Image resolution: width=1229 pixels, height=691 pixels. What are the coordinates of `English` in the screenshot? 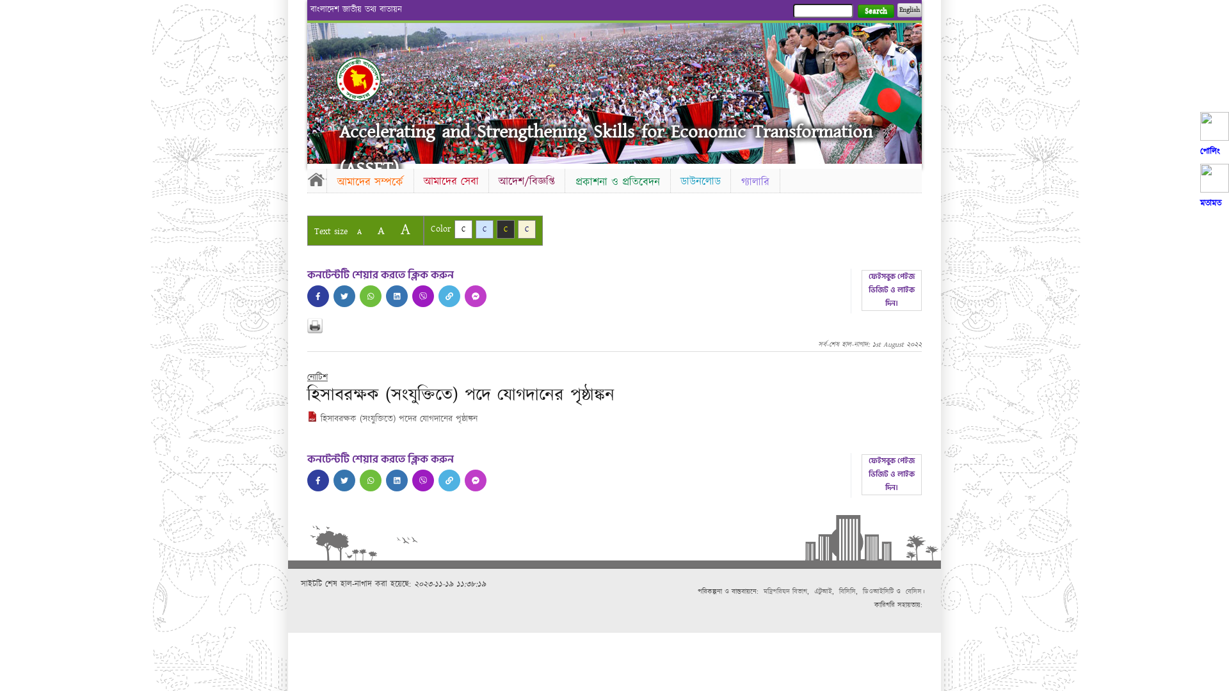 It's located at (910, 10).